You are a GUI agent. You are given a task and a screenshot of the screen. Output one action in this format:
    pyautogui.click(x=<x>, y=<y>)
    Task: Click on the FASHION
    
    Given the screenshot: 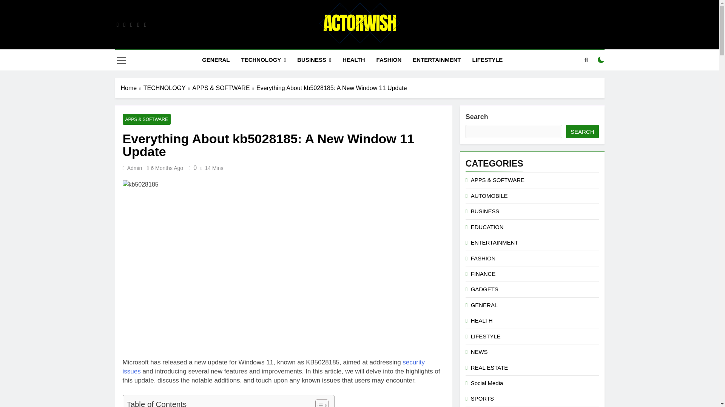 What is the action you would take?
    pyautogui.click(x=389, y=60)
    